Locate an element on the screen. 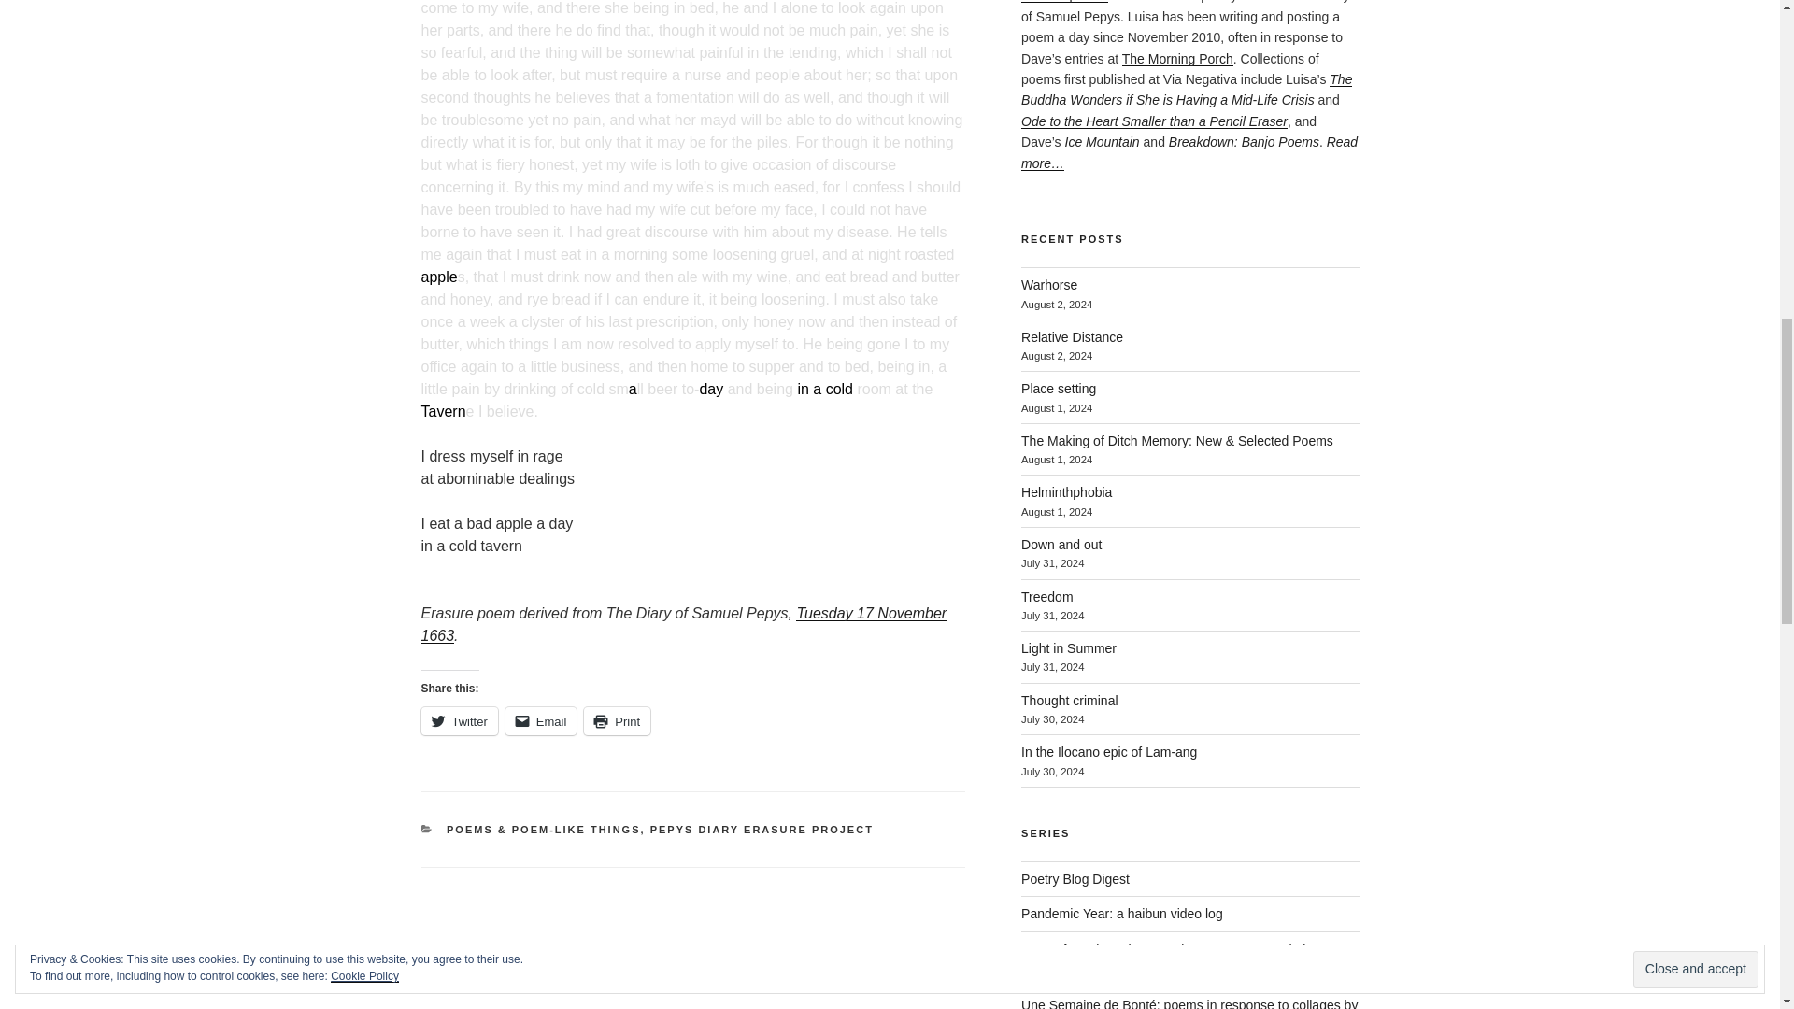 The width and height of the screenshot is (1794, 1009). A weekly round-up of links to poetry bloggers is located at coordinates (1075, 879).